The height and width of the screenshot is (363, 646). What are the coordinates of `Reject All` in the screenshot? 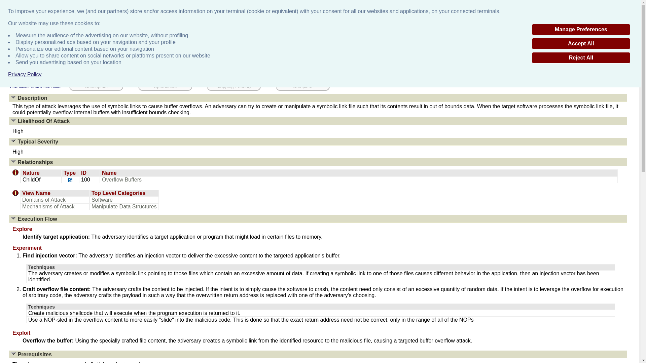 It's located at (581, 58).